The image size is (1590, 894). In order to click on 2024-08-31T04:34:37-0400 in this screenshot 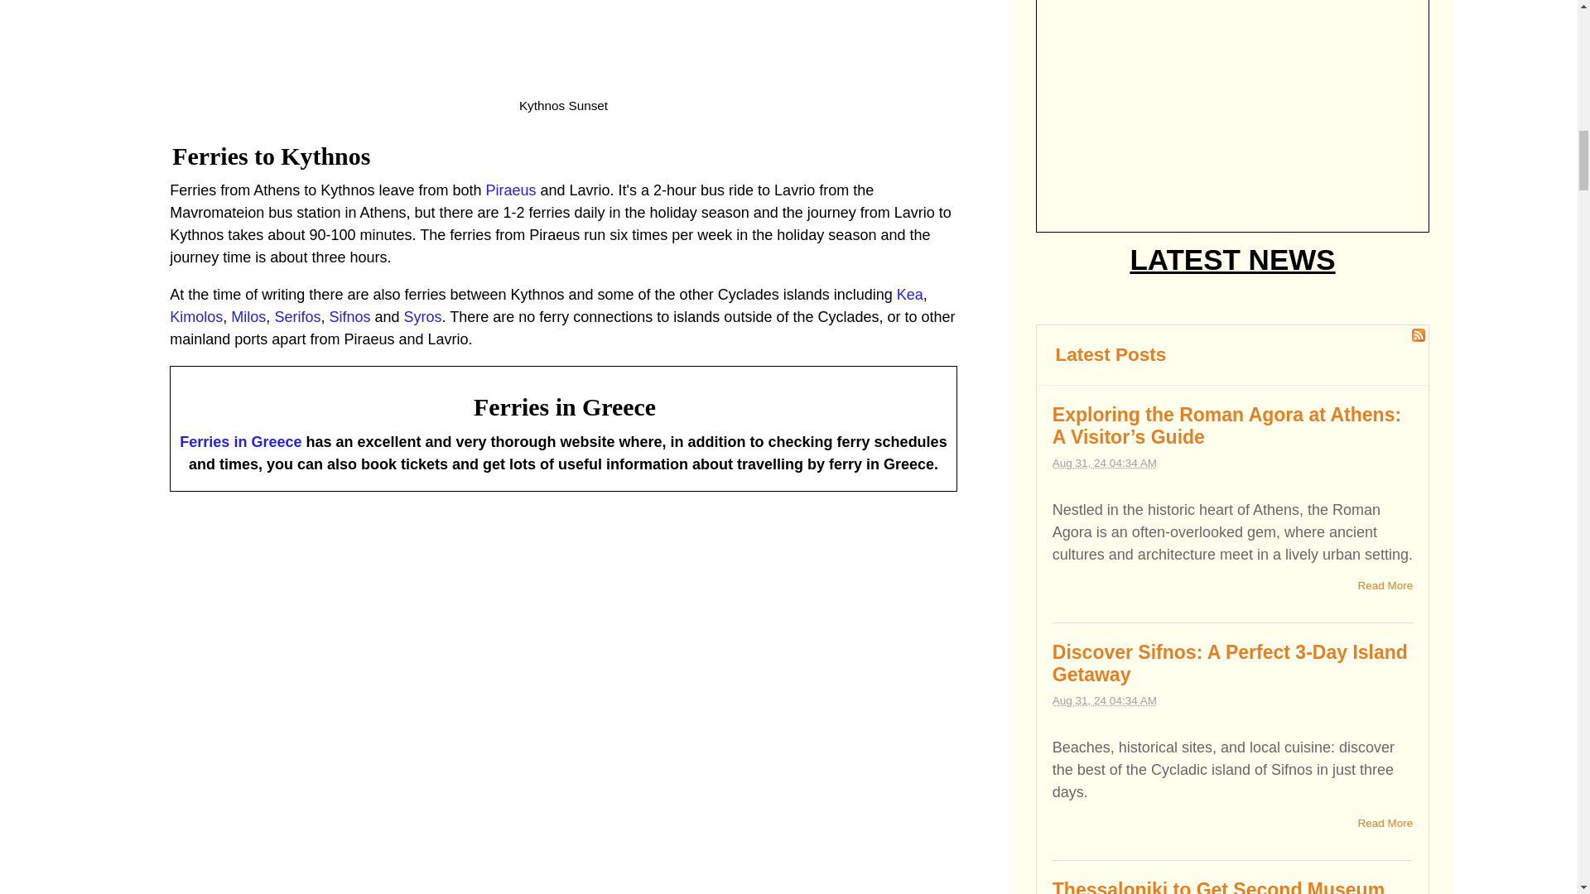, I will do `click(1105, 700)`.